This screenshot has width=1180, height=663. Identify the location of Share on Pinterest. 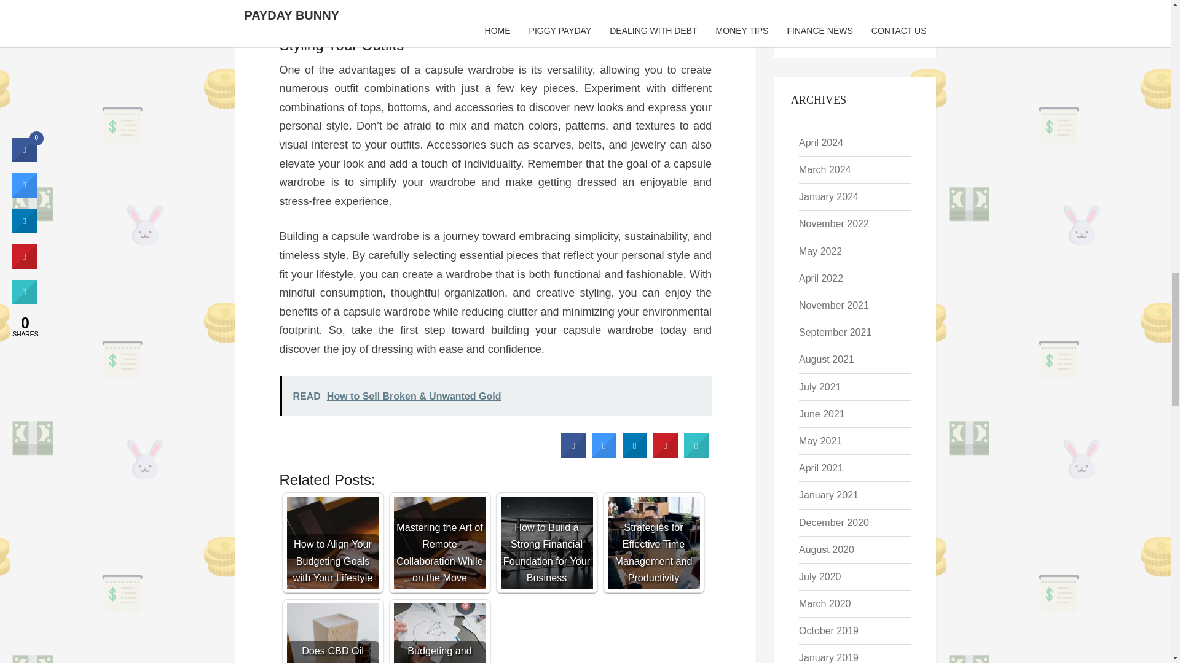
(665, 454).